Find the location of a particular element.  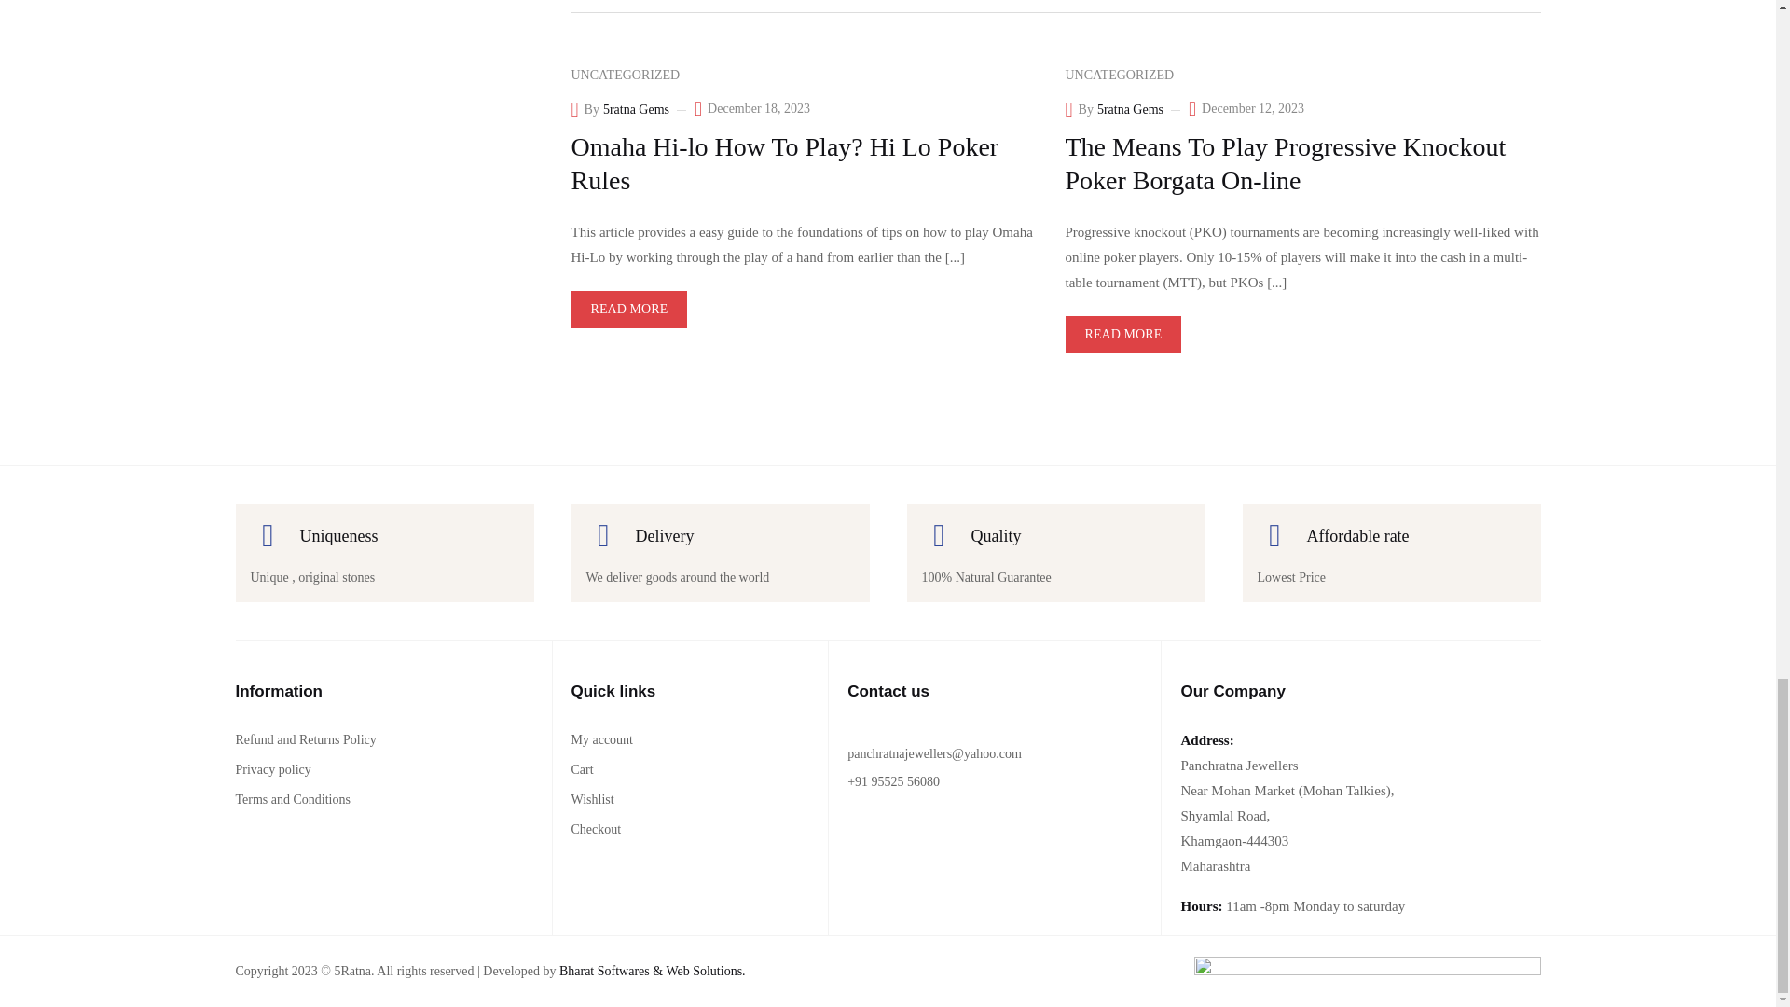

View all posts in Uncategorized is located at coordinates (1119, 75).